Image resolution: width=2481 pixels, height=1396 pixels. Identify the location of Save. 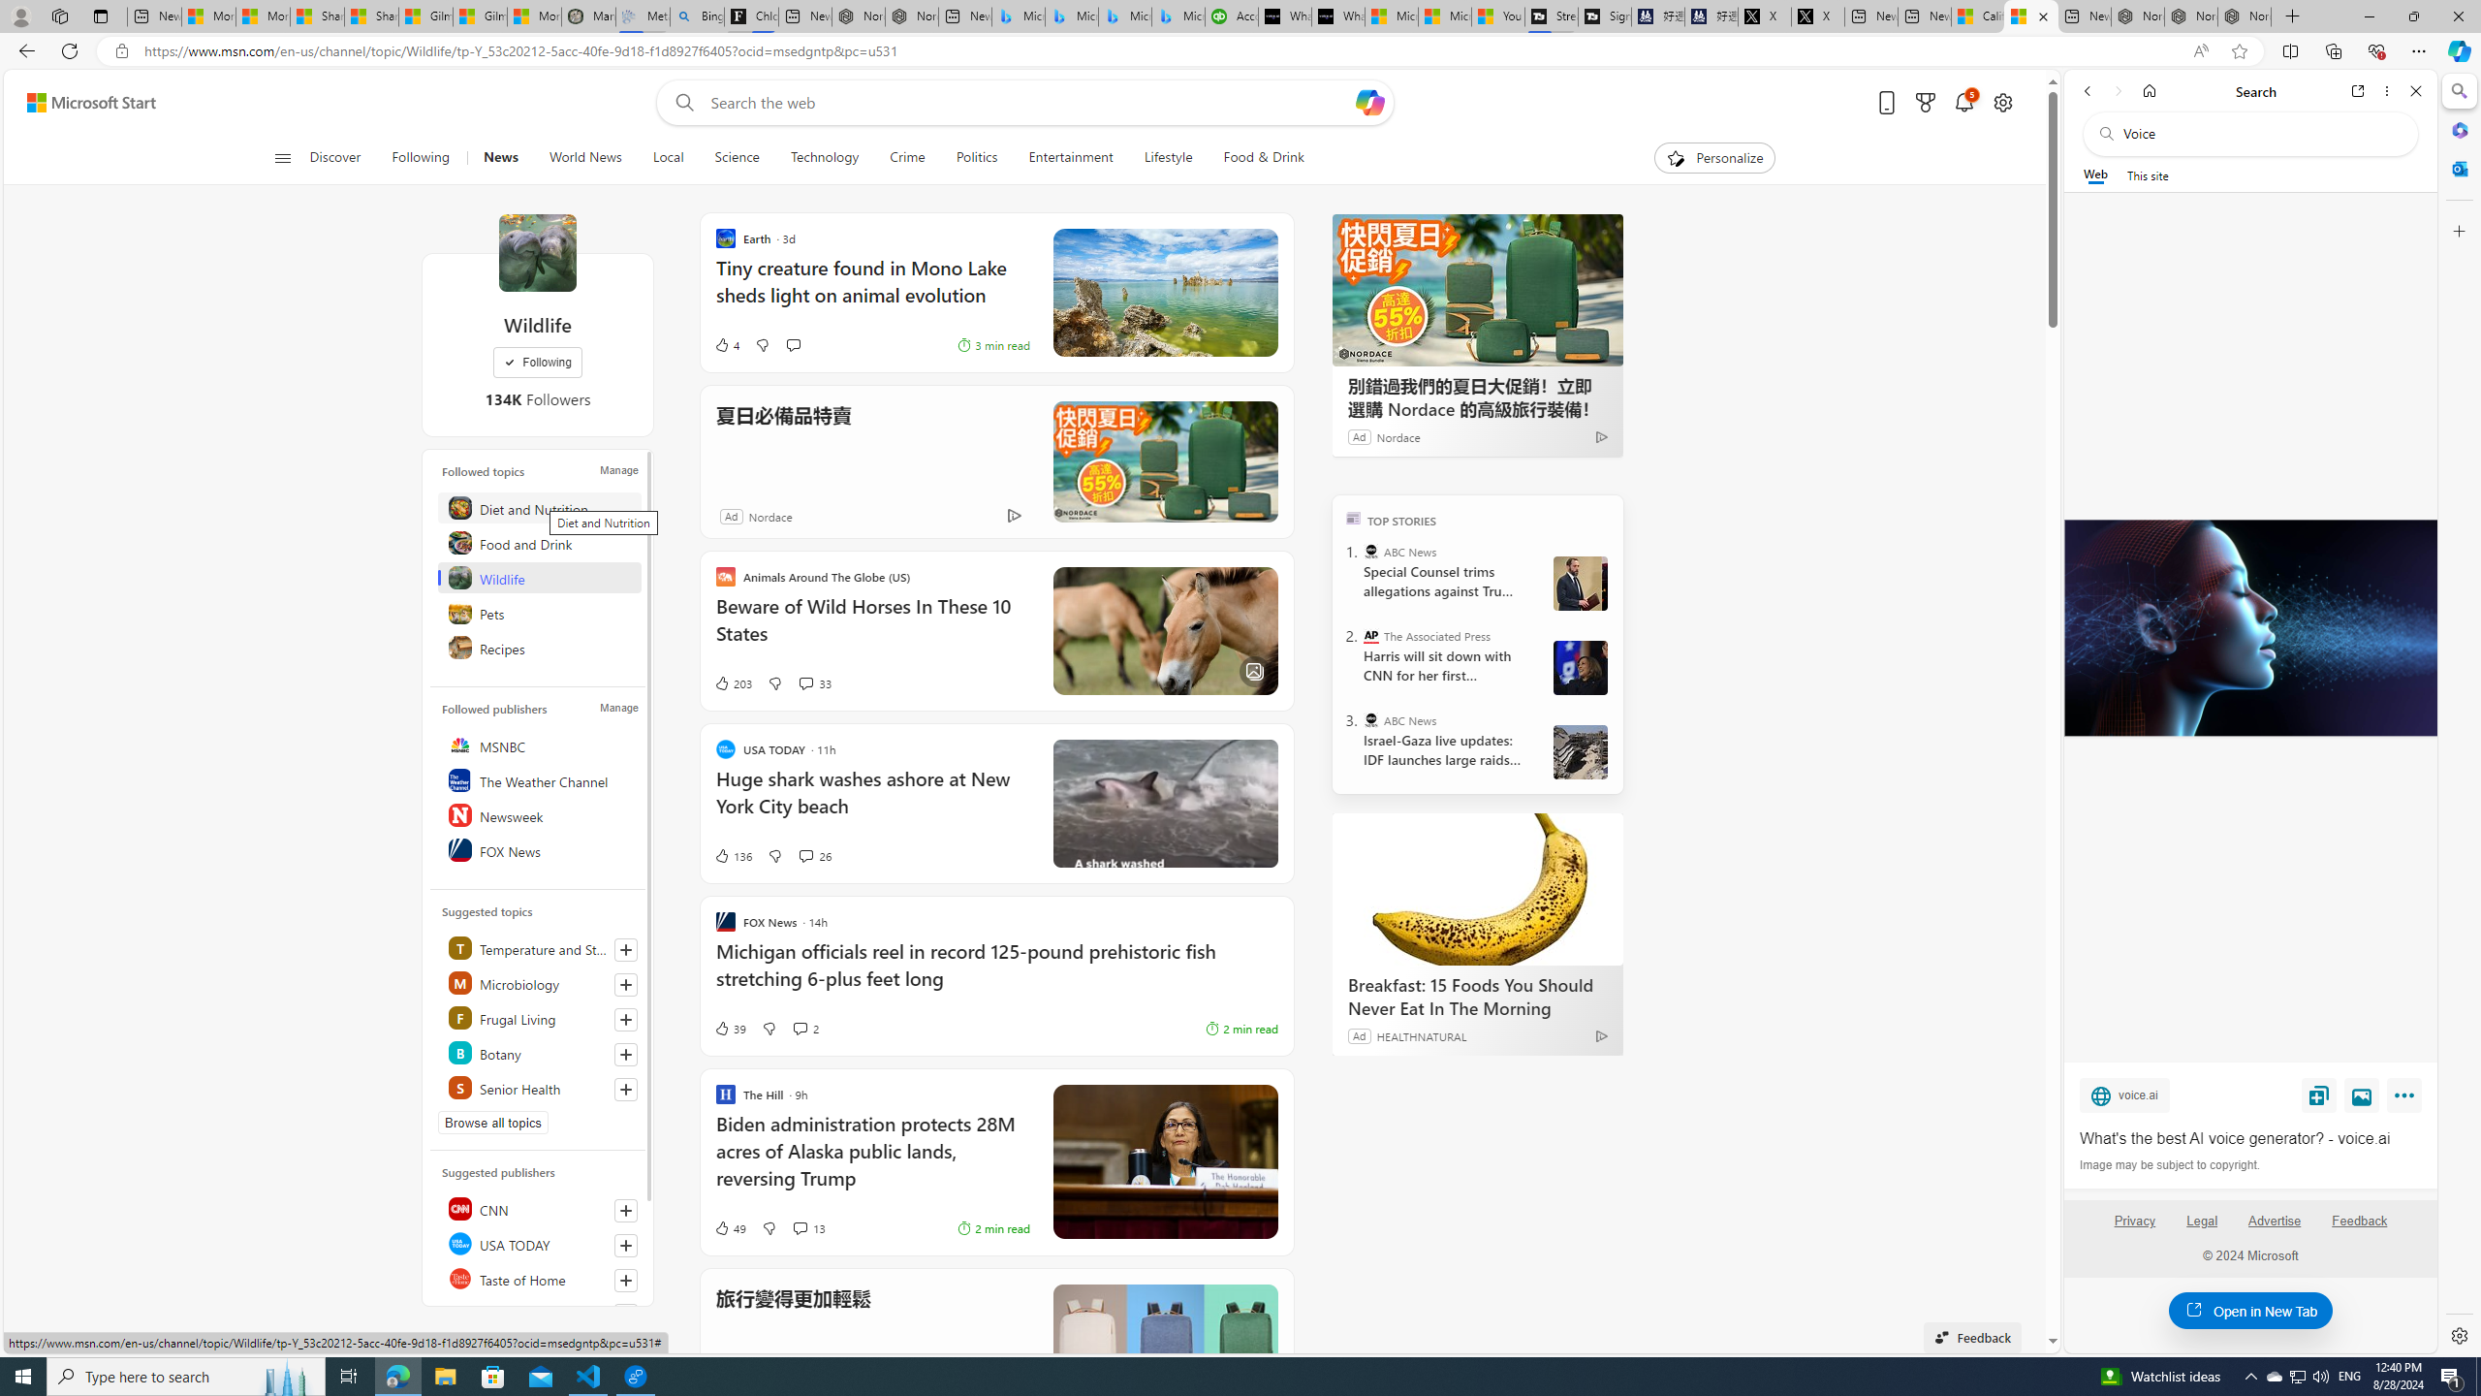
(2319, 1095).